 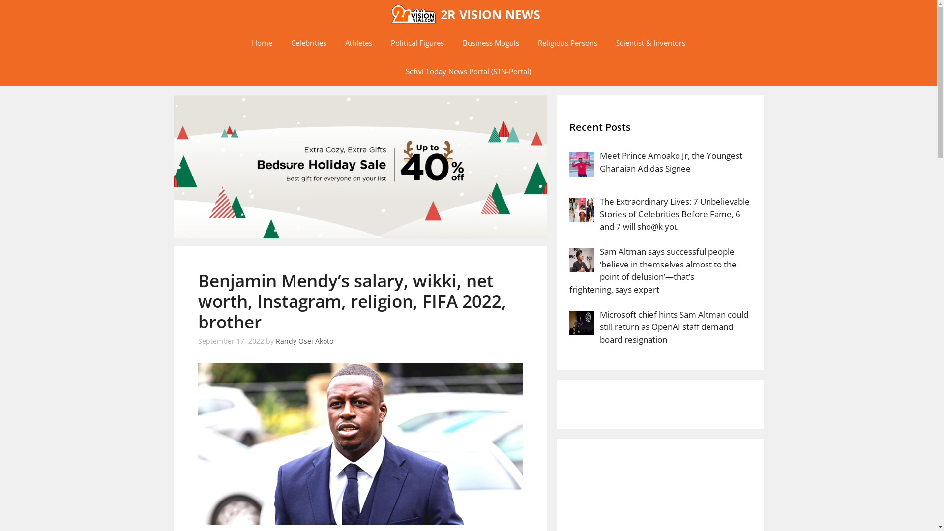 What do you see at coordinates (491, 43) in the screenshot?
I see `Business Moguls` at bounding box center [491, 43].